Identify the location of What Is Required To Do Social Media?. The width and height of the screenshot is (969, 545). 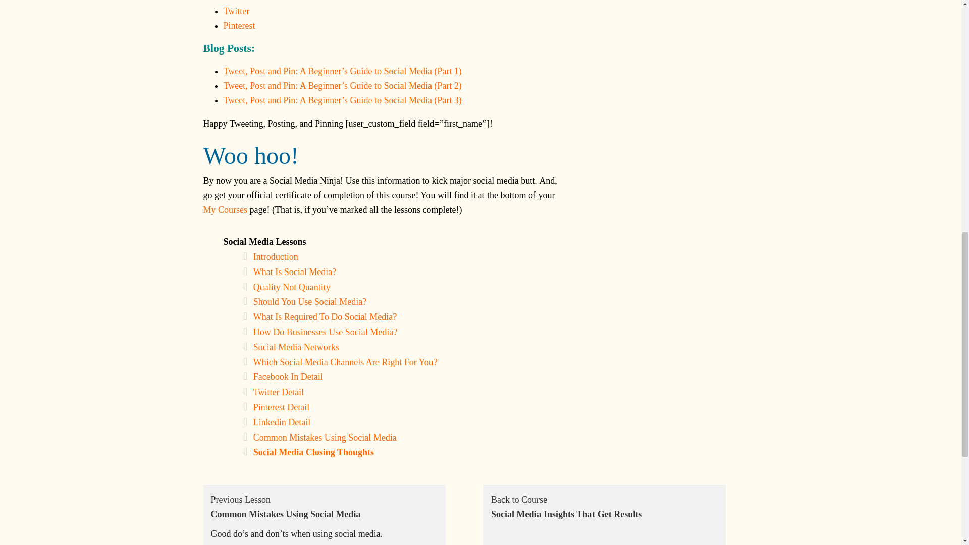
(325, 317).